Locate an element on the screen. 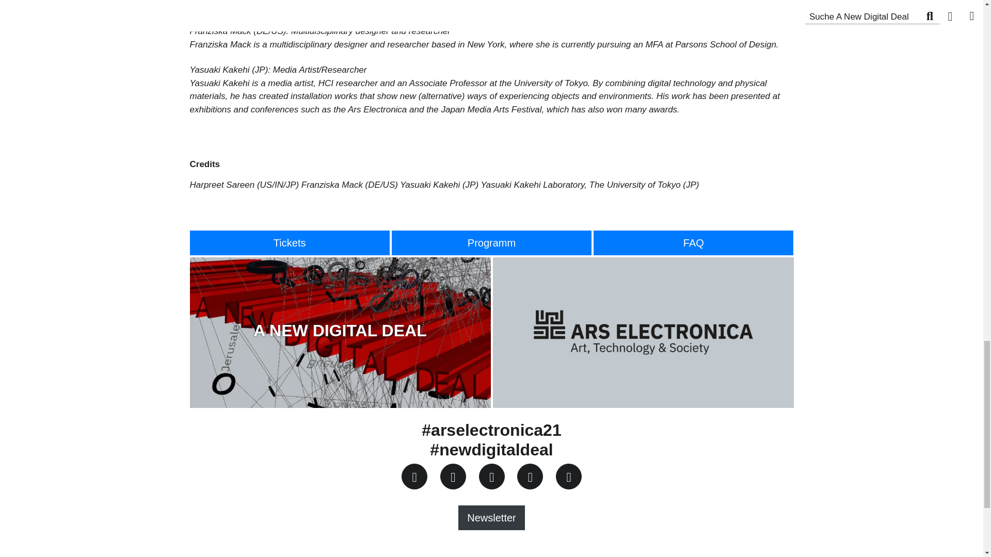  Twitter is located at coordinates (453, 477).